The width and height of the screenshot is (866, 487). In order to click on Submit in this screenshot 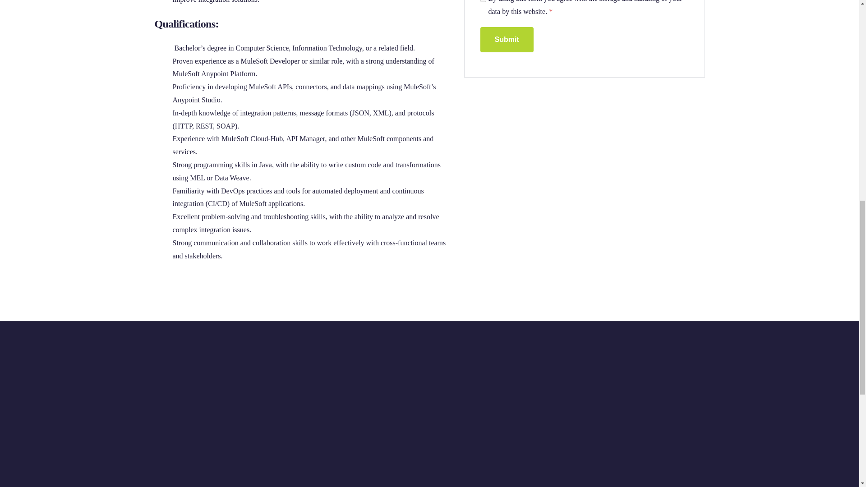, I will do `click(506, 40)`.